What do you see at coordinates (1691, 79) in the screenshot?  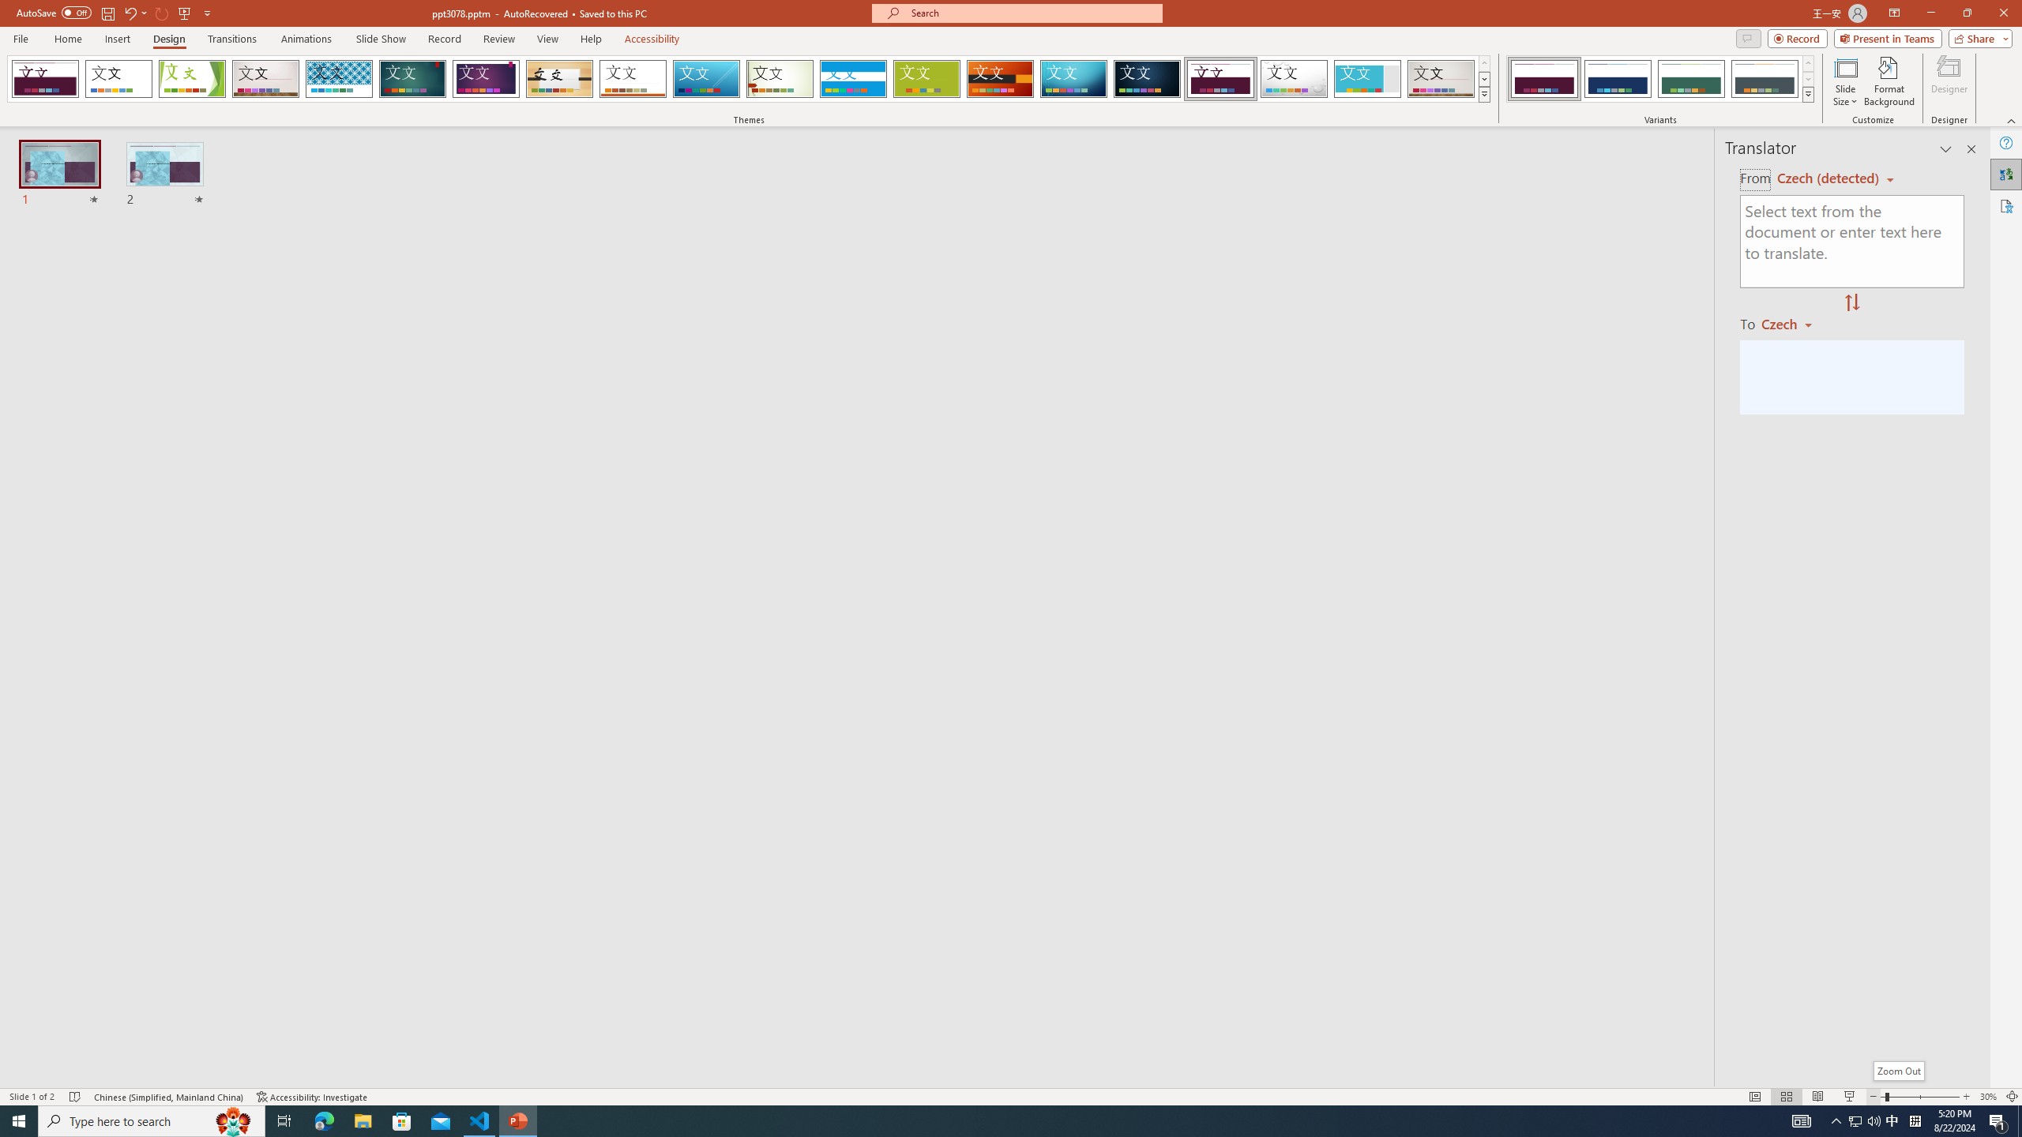 I see `Dividend Variant 3` at bounding box center [1691, 79].